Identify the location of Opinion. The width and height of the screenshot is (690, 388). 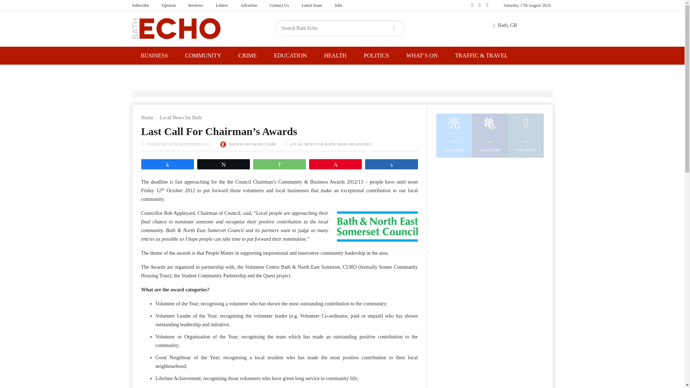
(169, 5).